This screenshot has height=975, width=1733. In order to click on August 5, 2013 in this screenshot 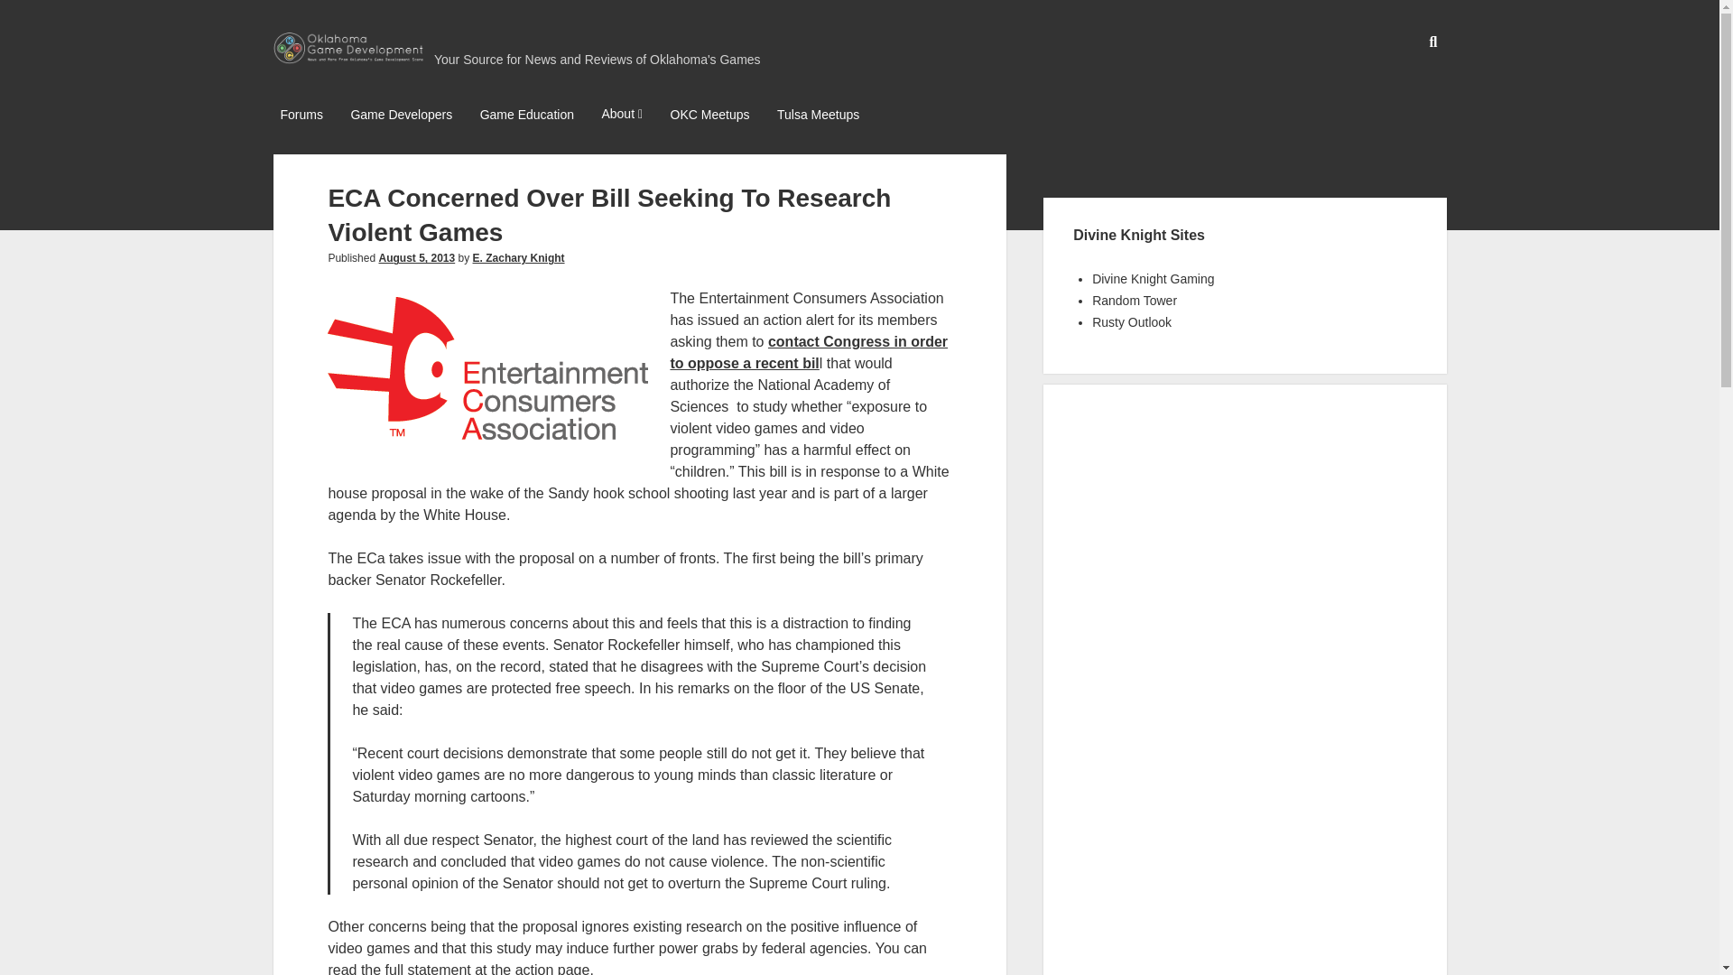, I will do `click(415, 257)`.